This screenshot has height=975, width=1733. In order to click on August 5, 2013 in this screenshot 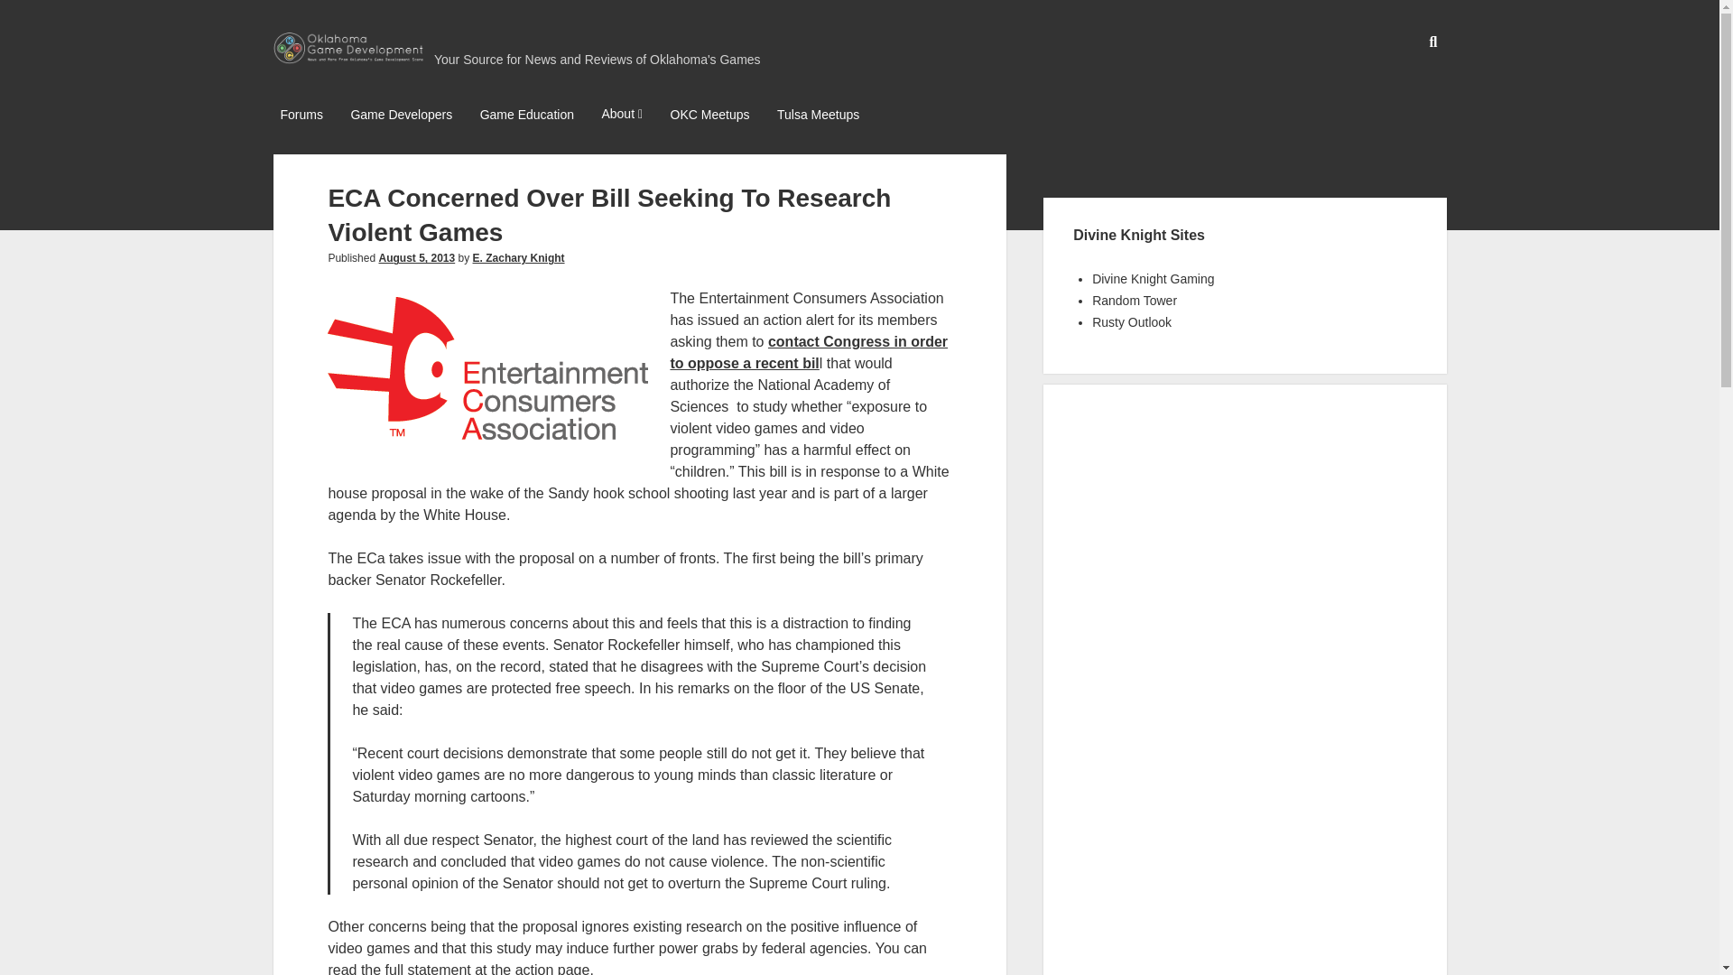, I will do `click(415, 257)`.